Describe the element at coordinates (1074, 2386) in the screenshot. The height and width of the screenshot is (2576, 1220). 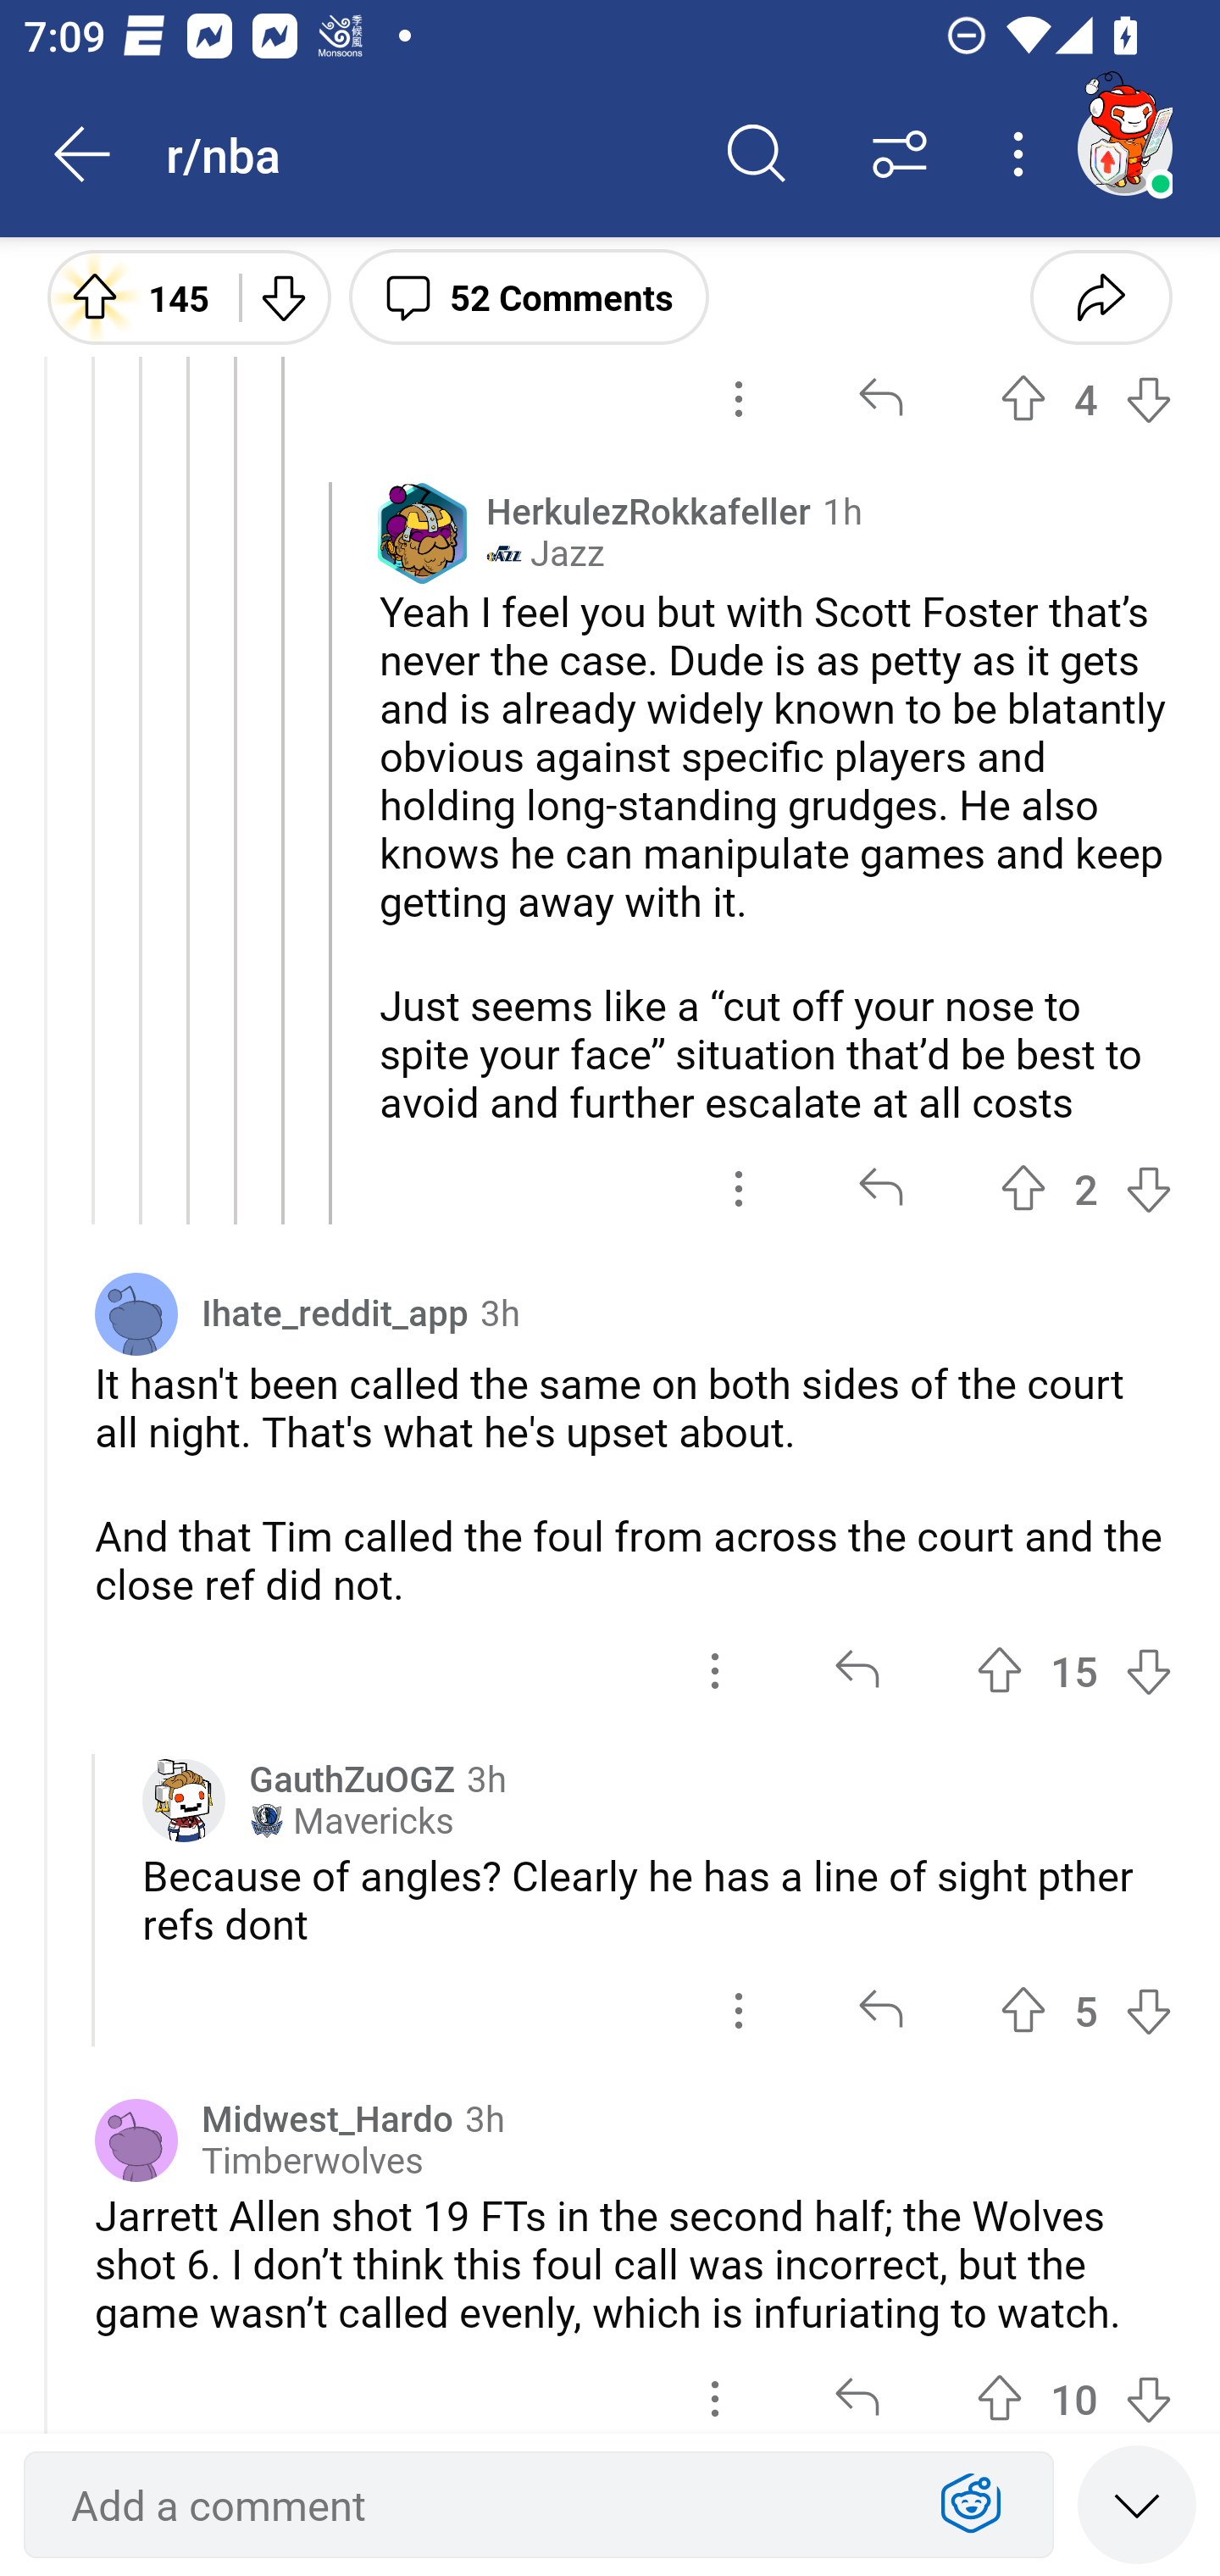
I see `Upvote 10 10 votes Downvote` at that location.